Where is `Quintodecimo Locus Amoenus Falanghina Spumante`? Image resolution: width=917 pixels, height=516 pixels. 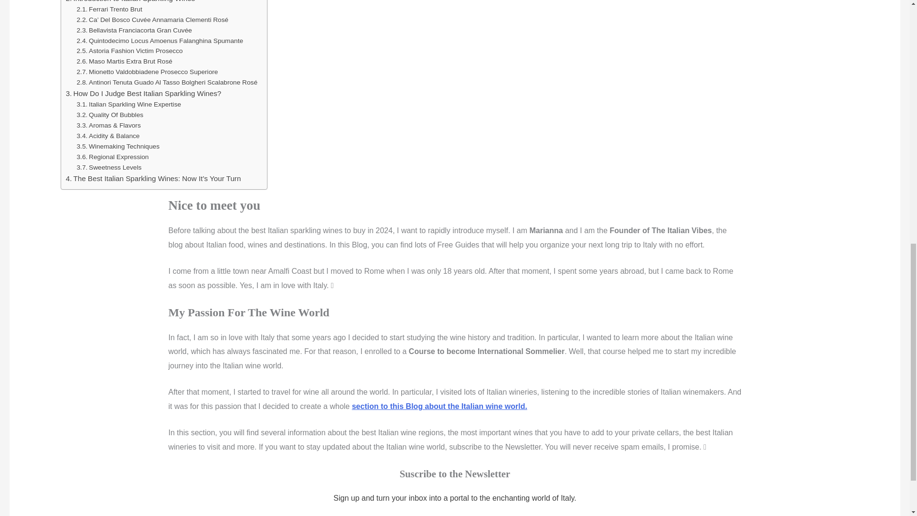 Quintodecimo Locus Amoenus Falanghina Spumante is located at coordinates (160, 41).